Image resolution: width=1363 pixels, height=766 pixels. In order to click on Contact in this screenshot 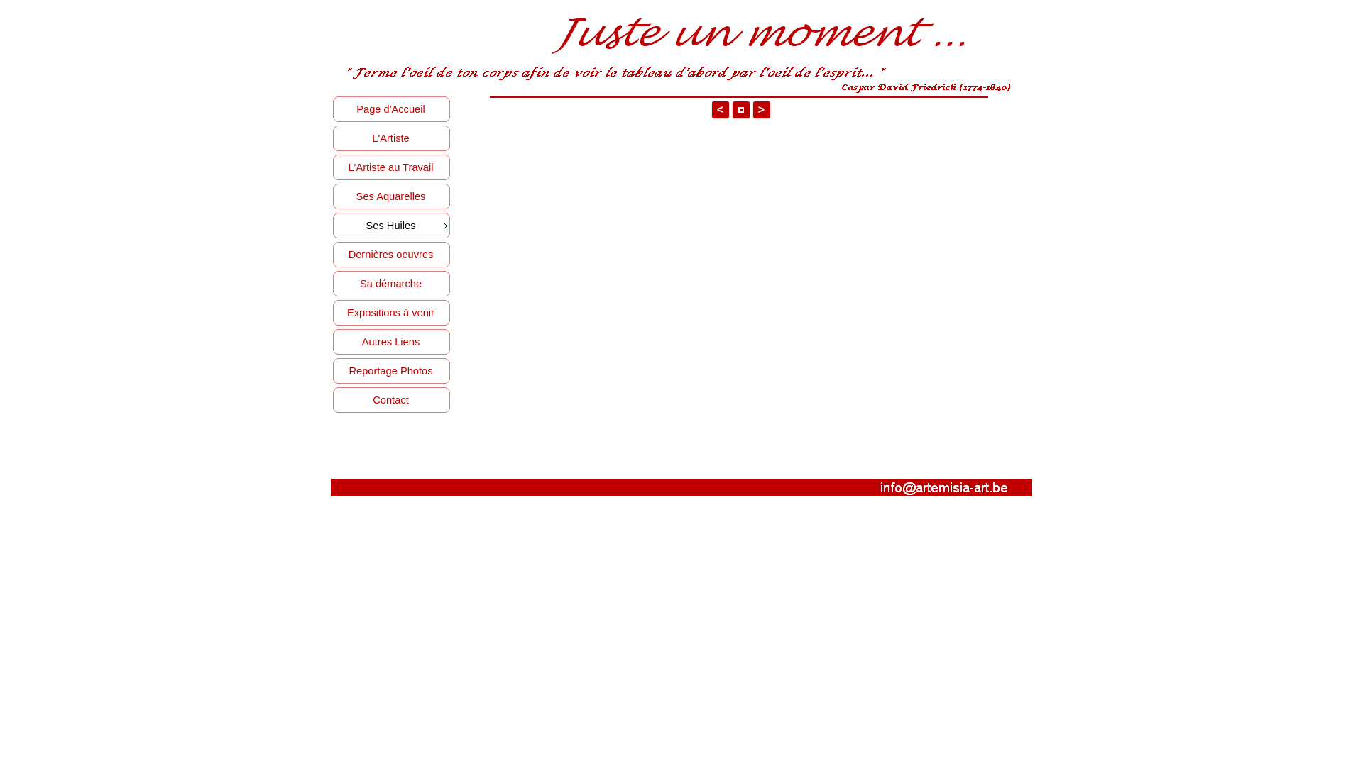, I will do `click(392, 400)`.